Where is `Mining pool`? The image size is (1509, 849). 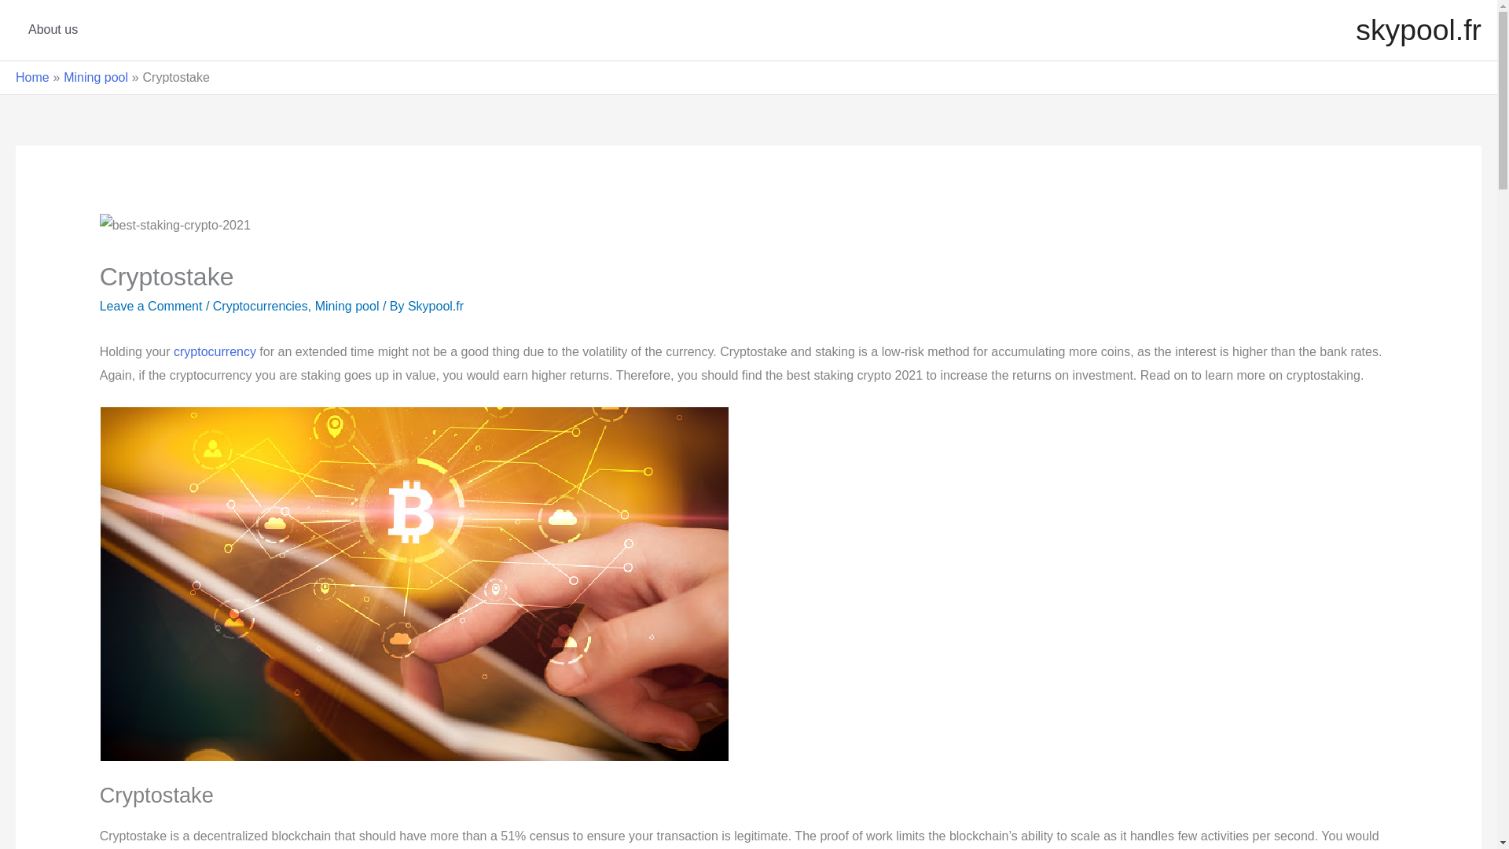 Mining pool is located at coordinates (347, 307).